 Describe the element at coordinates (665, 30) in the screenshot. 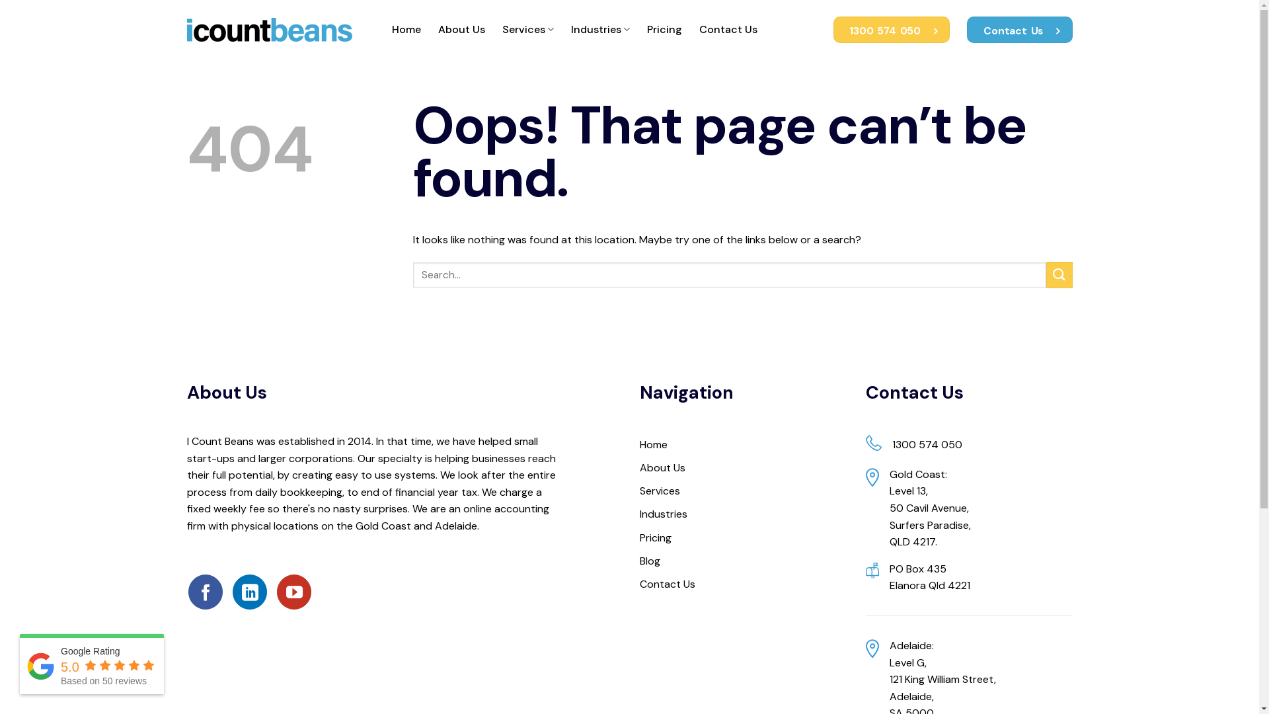

I see `Pricing` at that location.